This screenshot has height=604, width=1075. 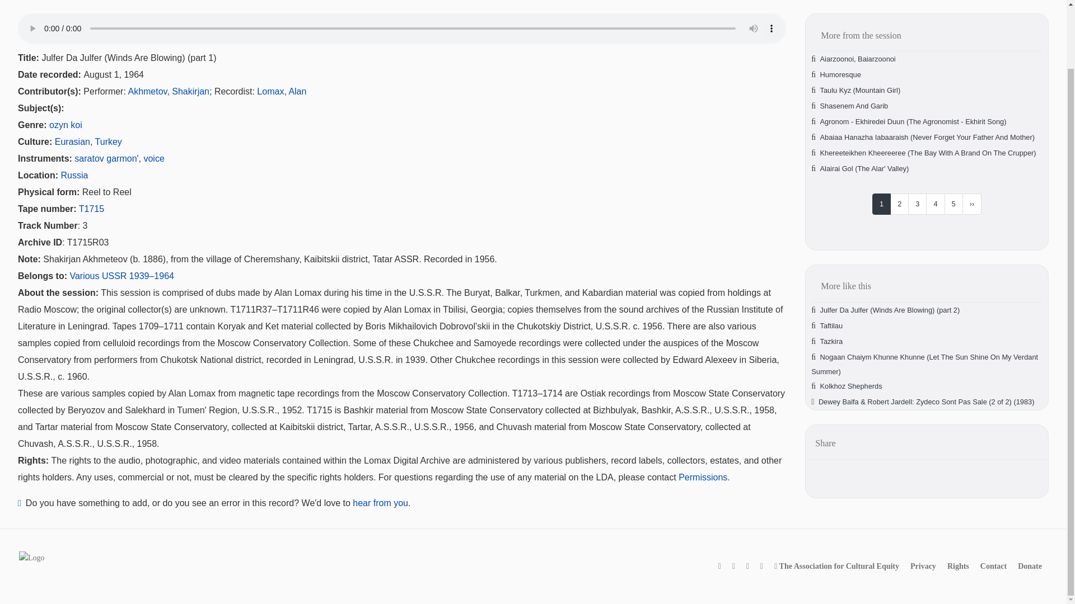 What do you see at coordinates (858, 59) in the screenshot?
I see `Aiarzoonoi, Baiarzoonoi` at bounding box center [858, 59].